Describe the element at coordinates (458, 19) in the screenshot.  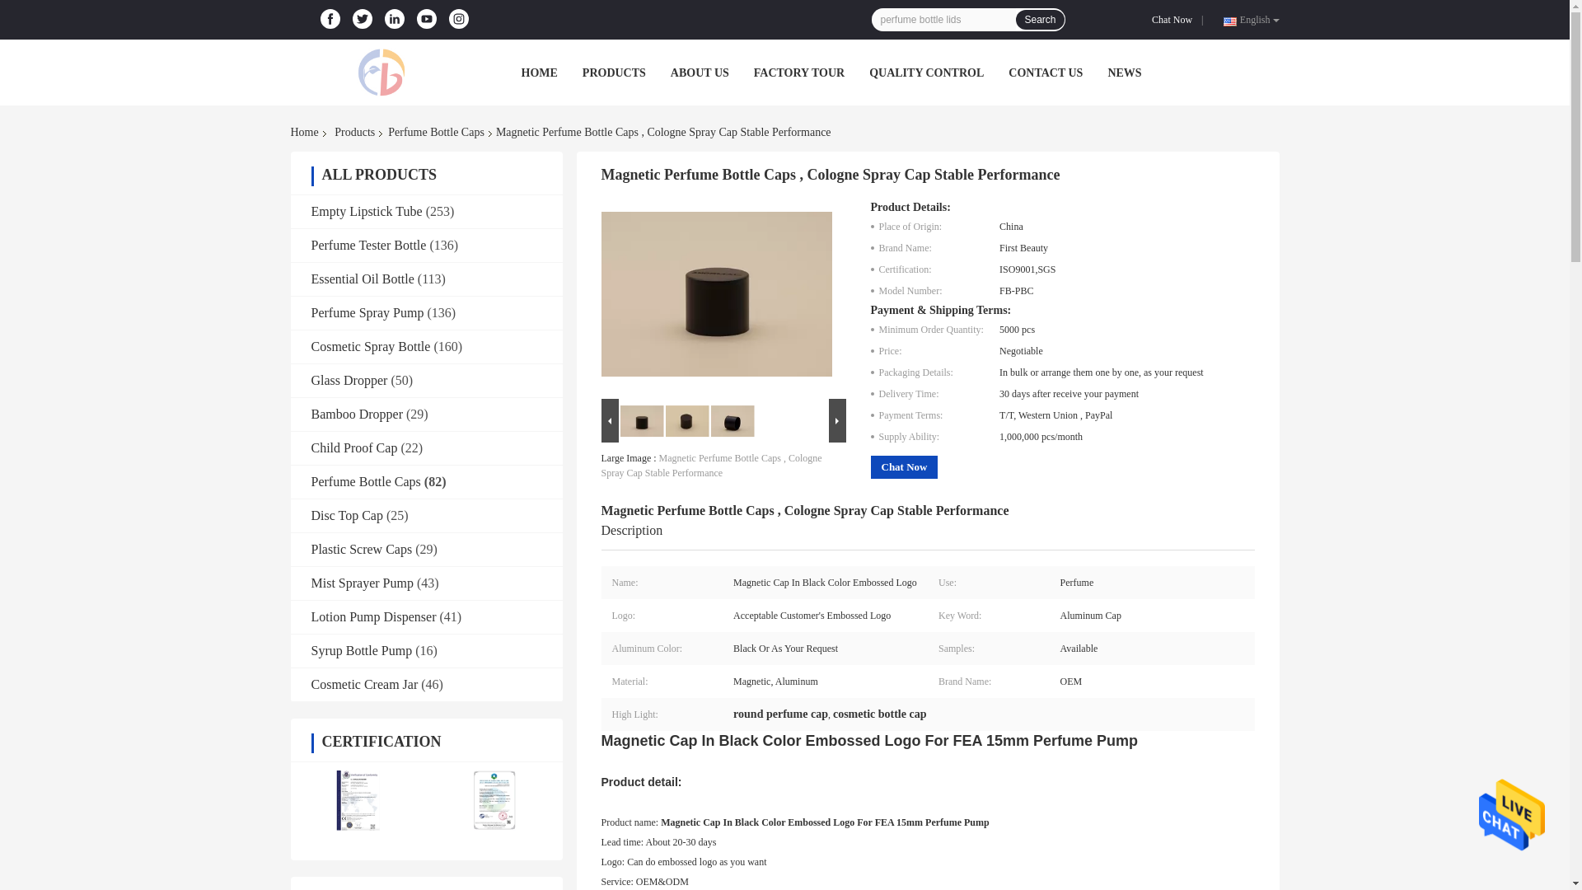
I see `Jiangyin First Beauty Packing Industry Co.,ltd Instagram` at that location.